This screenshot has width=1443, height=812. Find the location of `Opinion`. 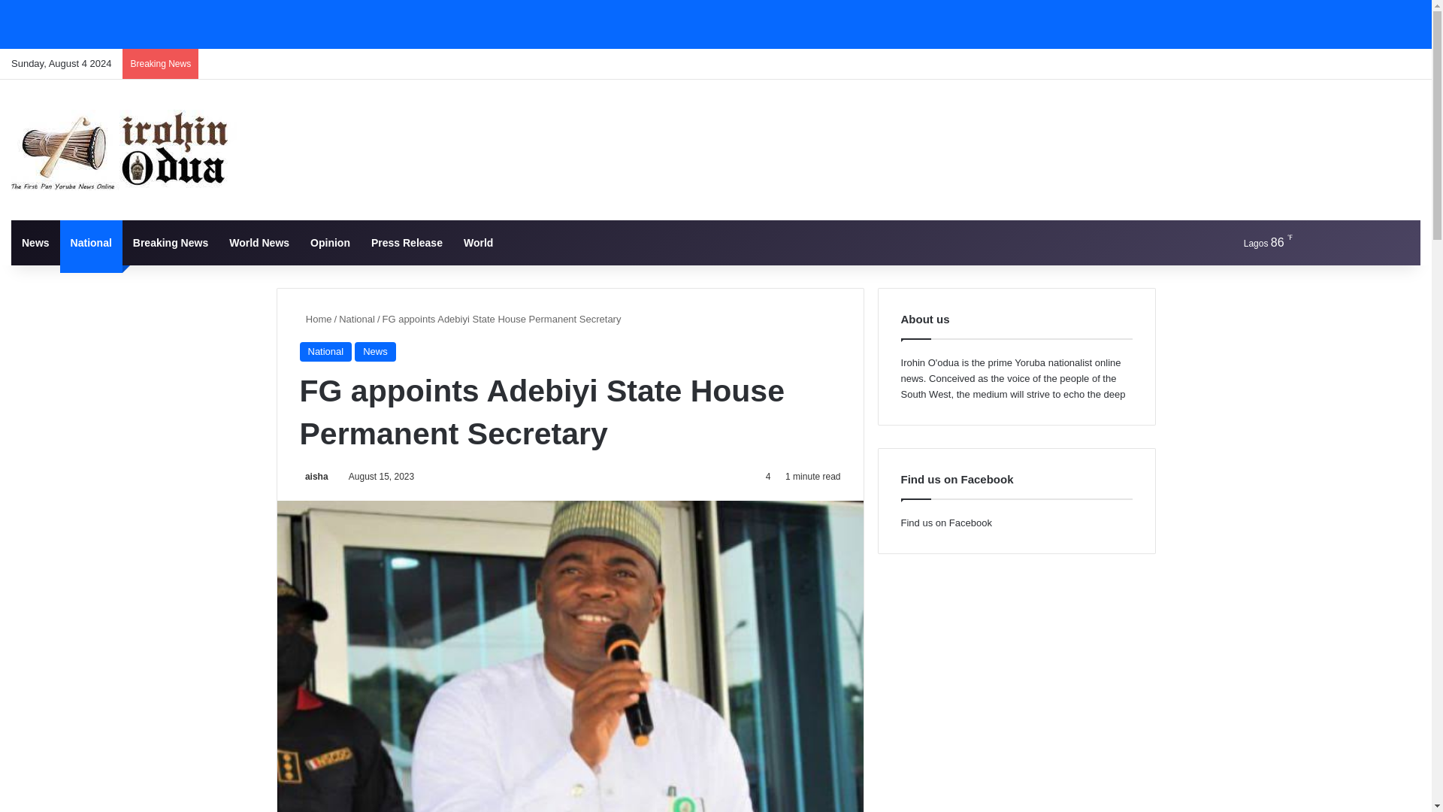

Opinion is located at coordinates (331, 242).